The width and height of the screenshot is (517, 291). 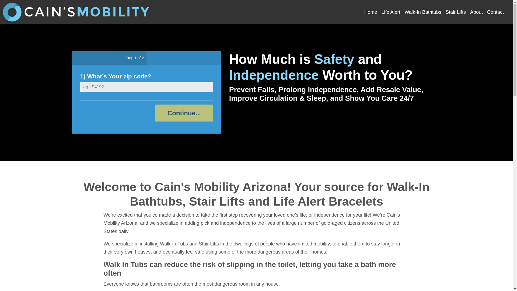 What do you see at coordinates (184, 113) in the screenshot?
I see `Continue...` at bounding box center [184, 113].